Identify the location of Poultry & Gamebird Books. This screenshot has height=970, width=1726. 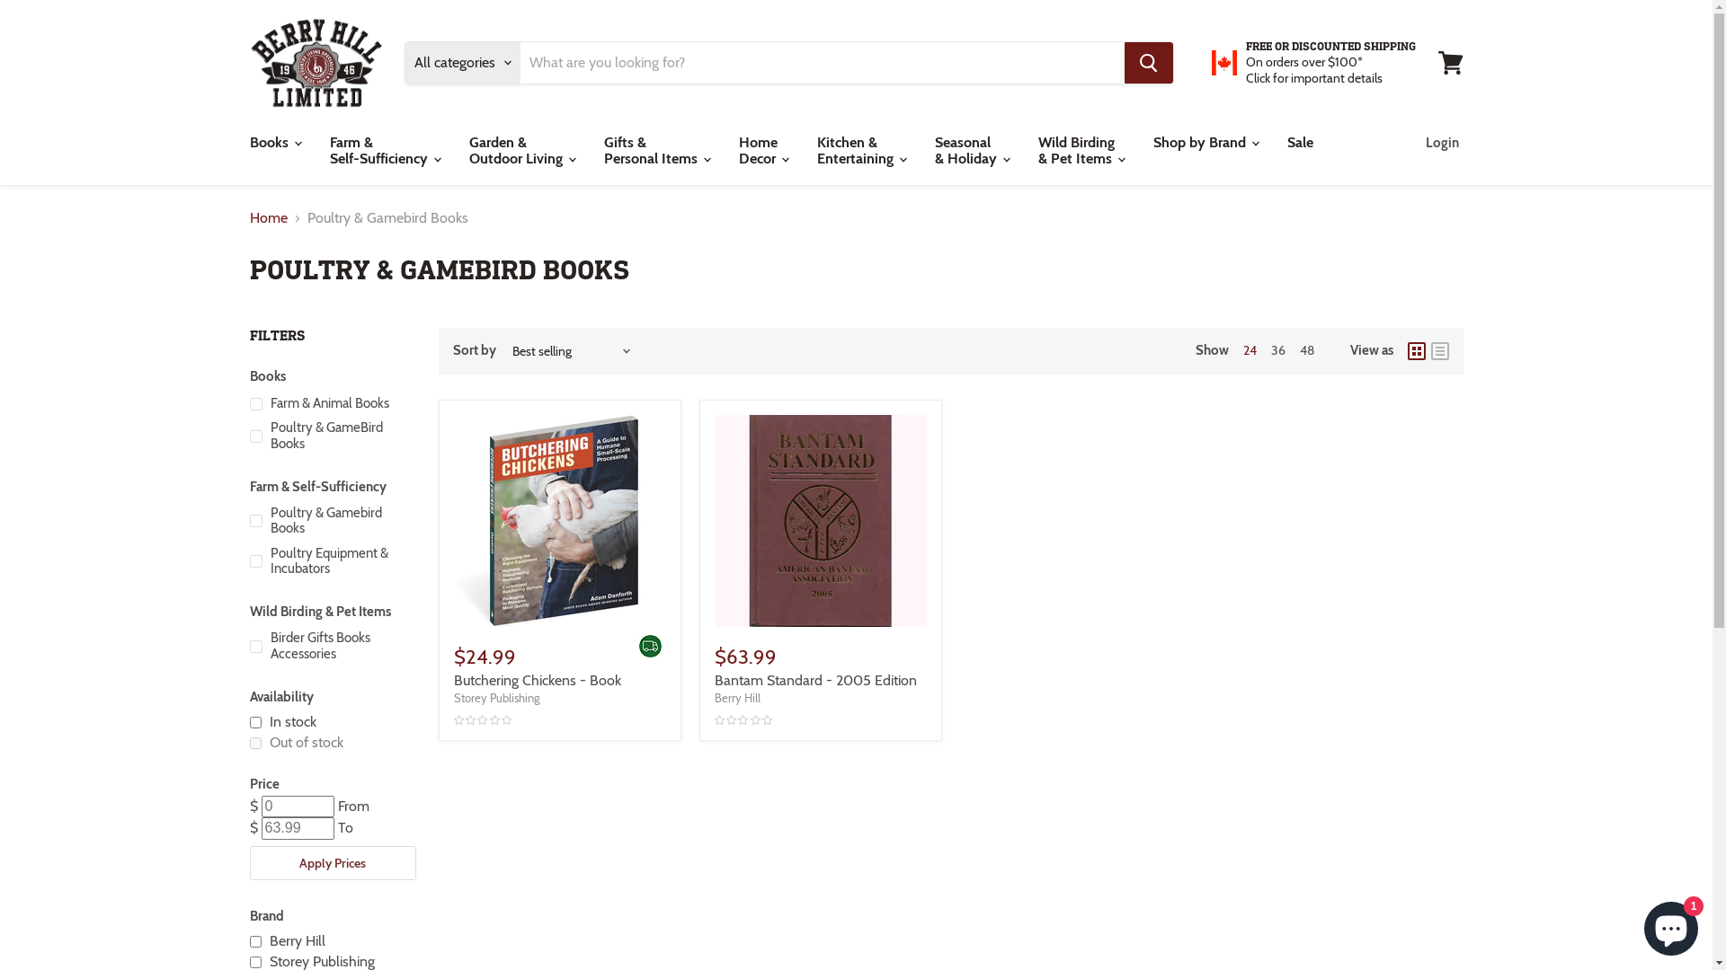
(331, 521).